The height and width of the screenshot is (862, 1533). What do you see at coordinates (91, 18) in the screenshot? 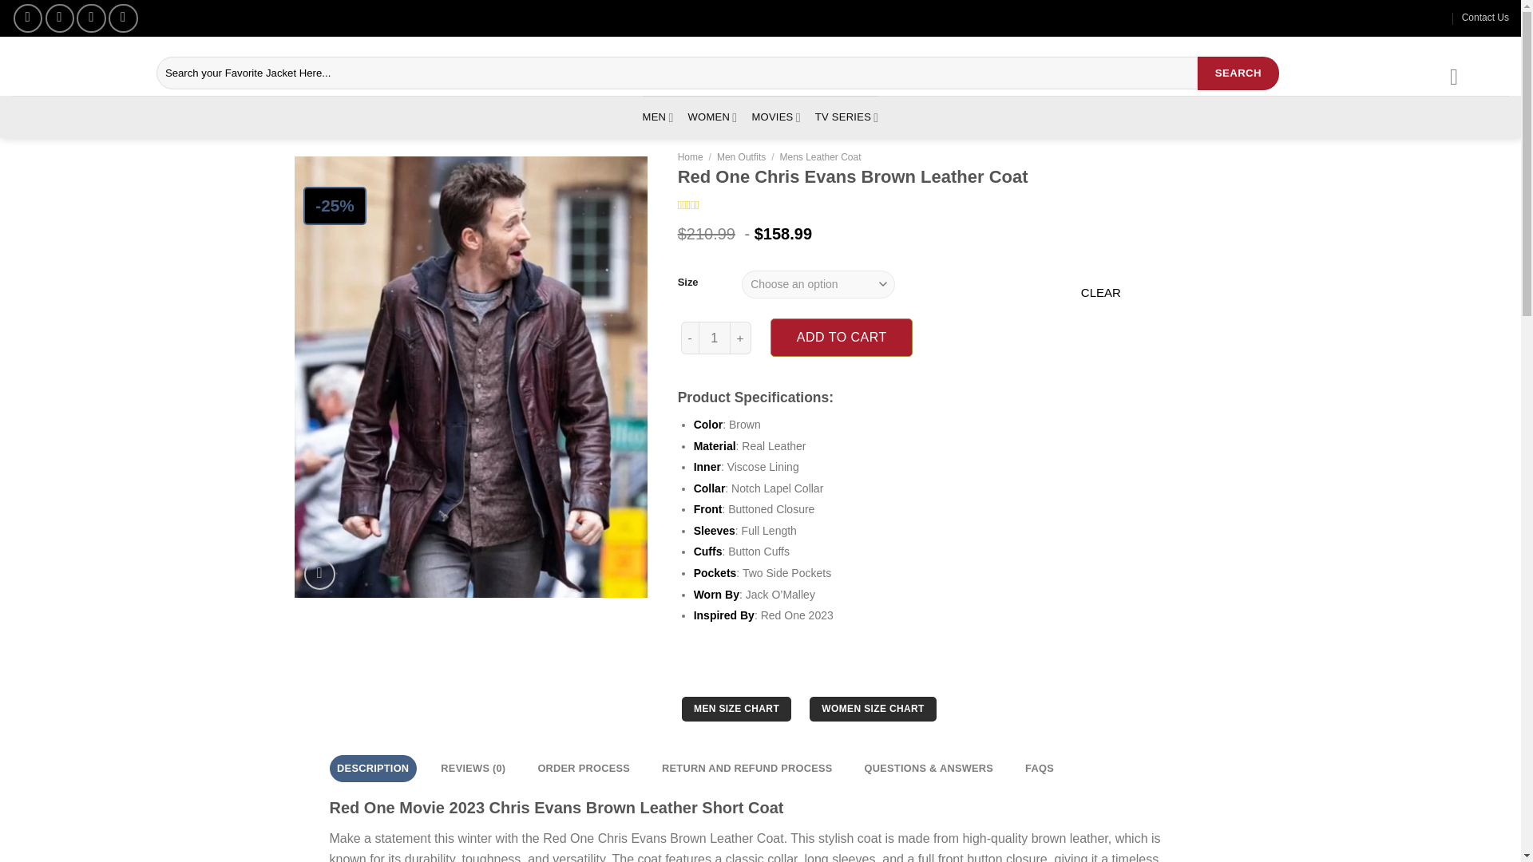
I see `Follow on Twitter` at bounding box center [91, 18].